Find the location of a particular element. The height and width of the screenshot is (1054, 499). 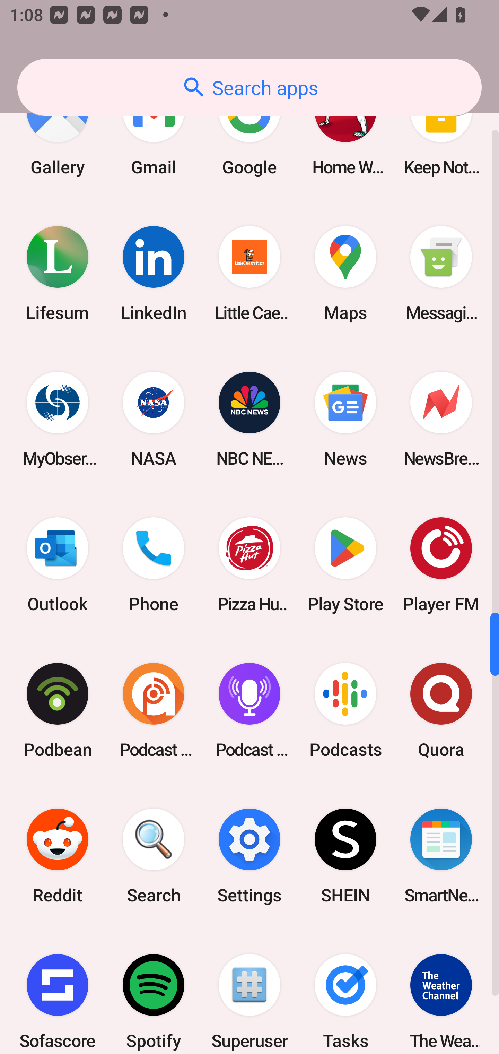

Pizza Hut HK & Macau is located at coordinates (249, 565).